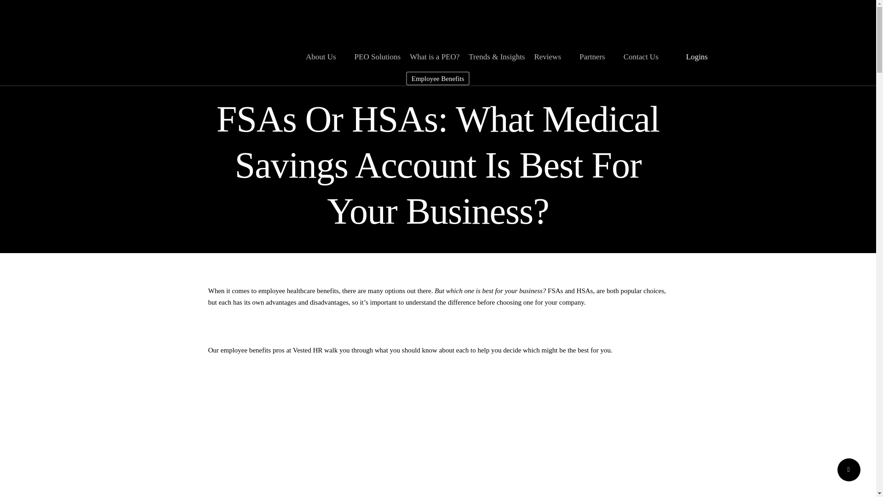 This screenshot has height=497, width=883. What do you see at coordinates (325, 57) in the screenshot?
I see `About Us` at bounding box center [325, 57].